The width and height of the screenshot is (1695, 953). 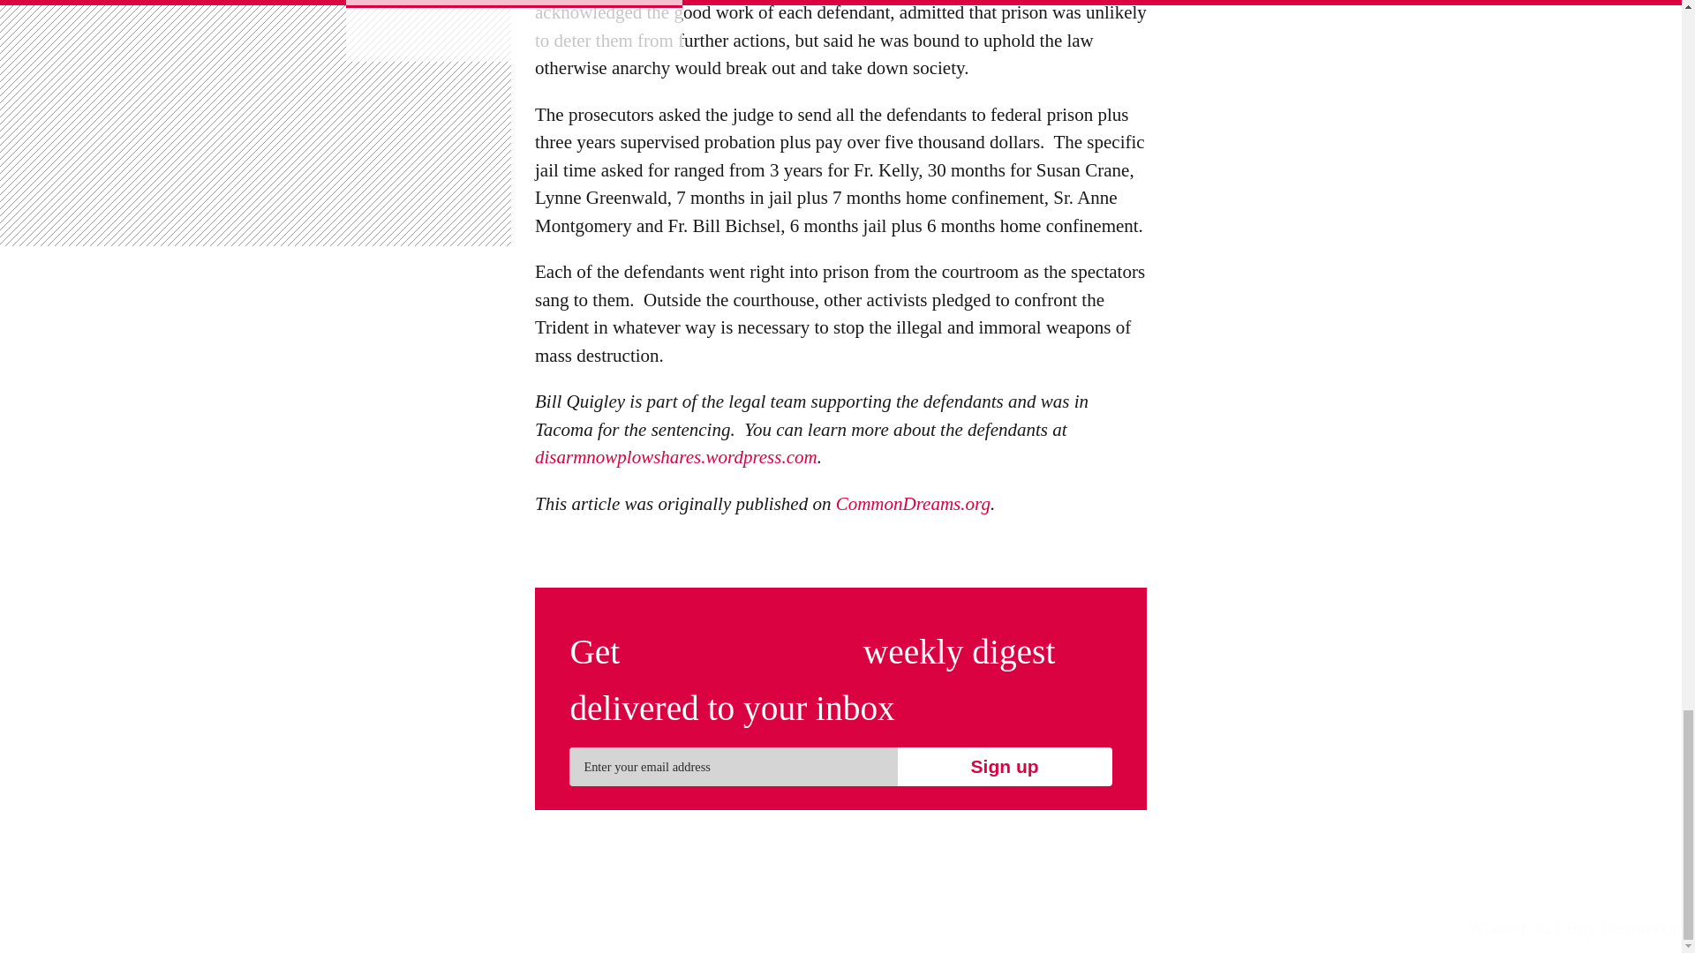 What do you see at coordinates (913, 505) in the screenshot?
I see `CommonDreams.org` at bounding box center [913, 505].